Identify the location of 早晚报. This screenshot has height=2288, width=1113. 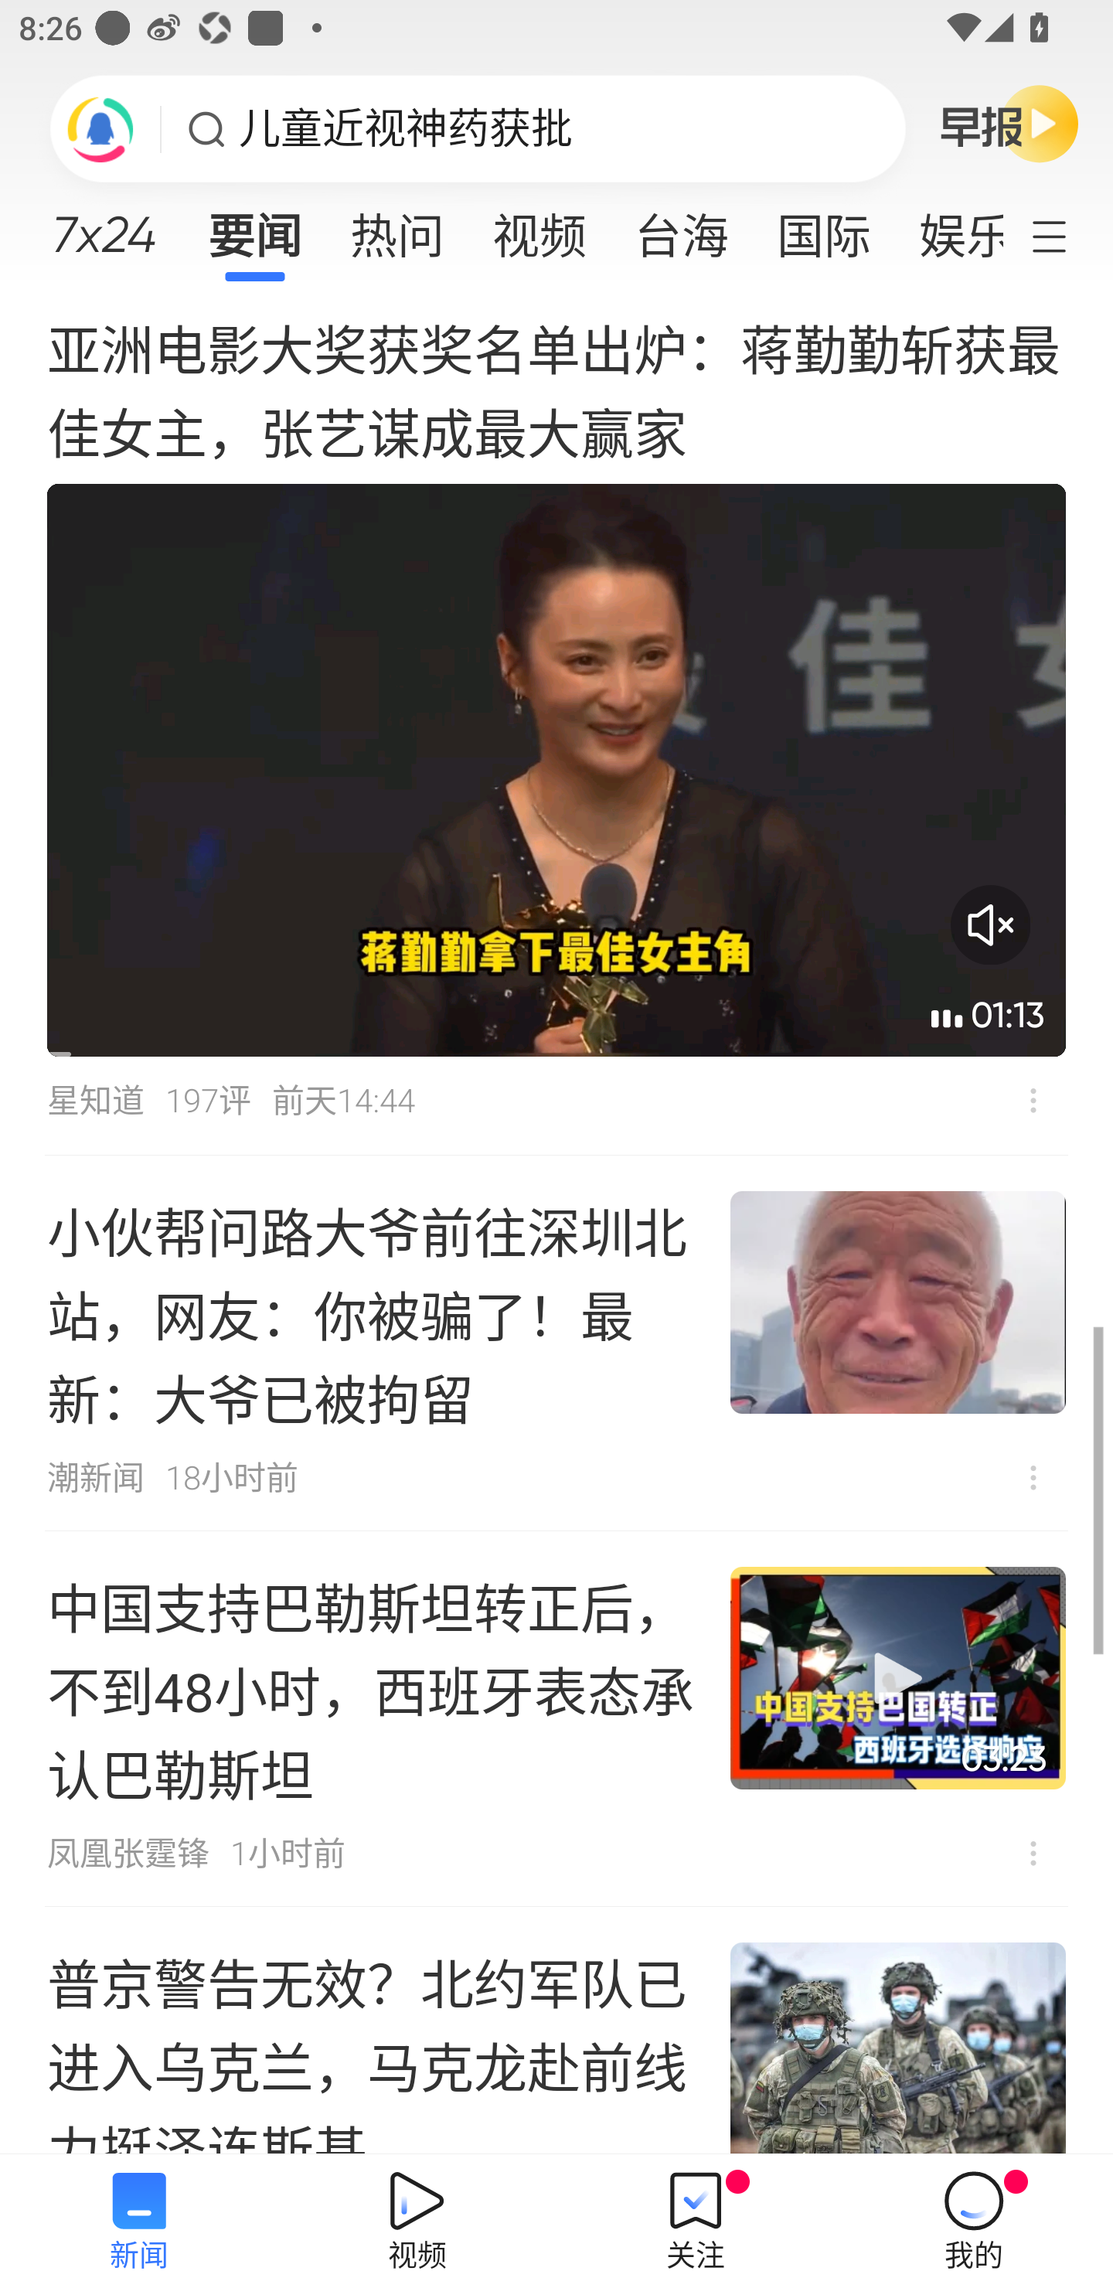
(1009, 123).